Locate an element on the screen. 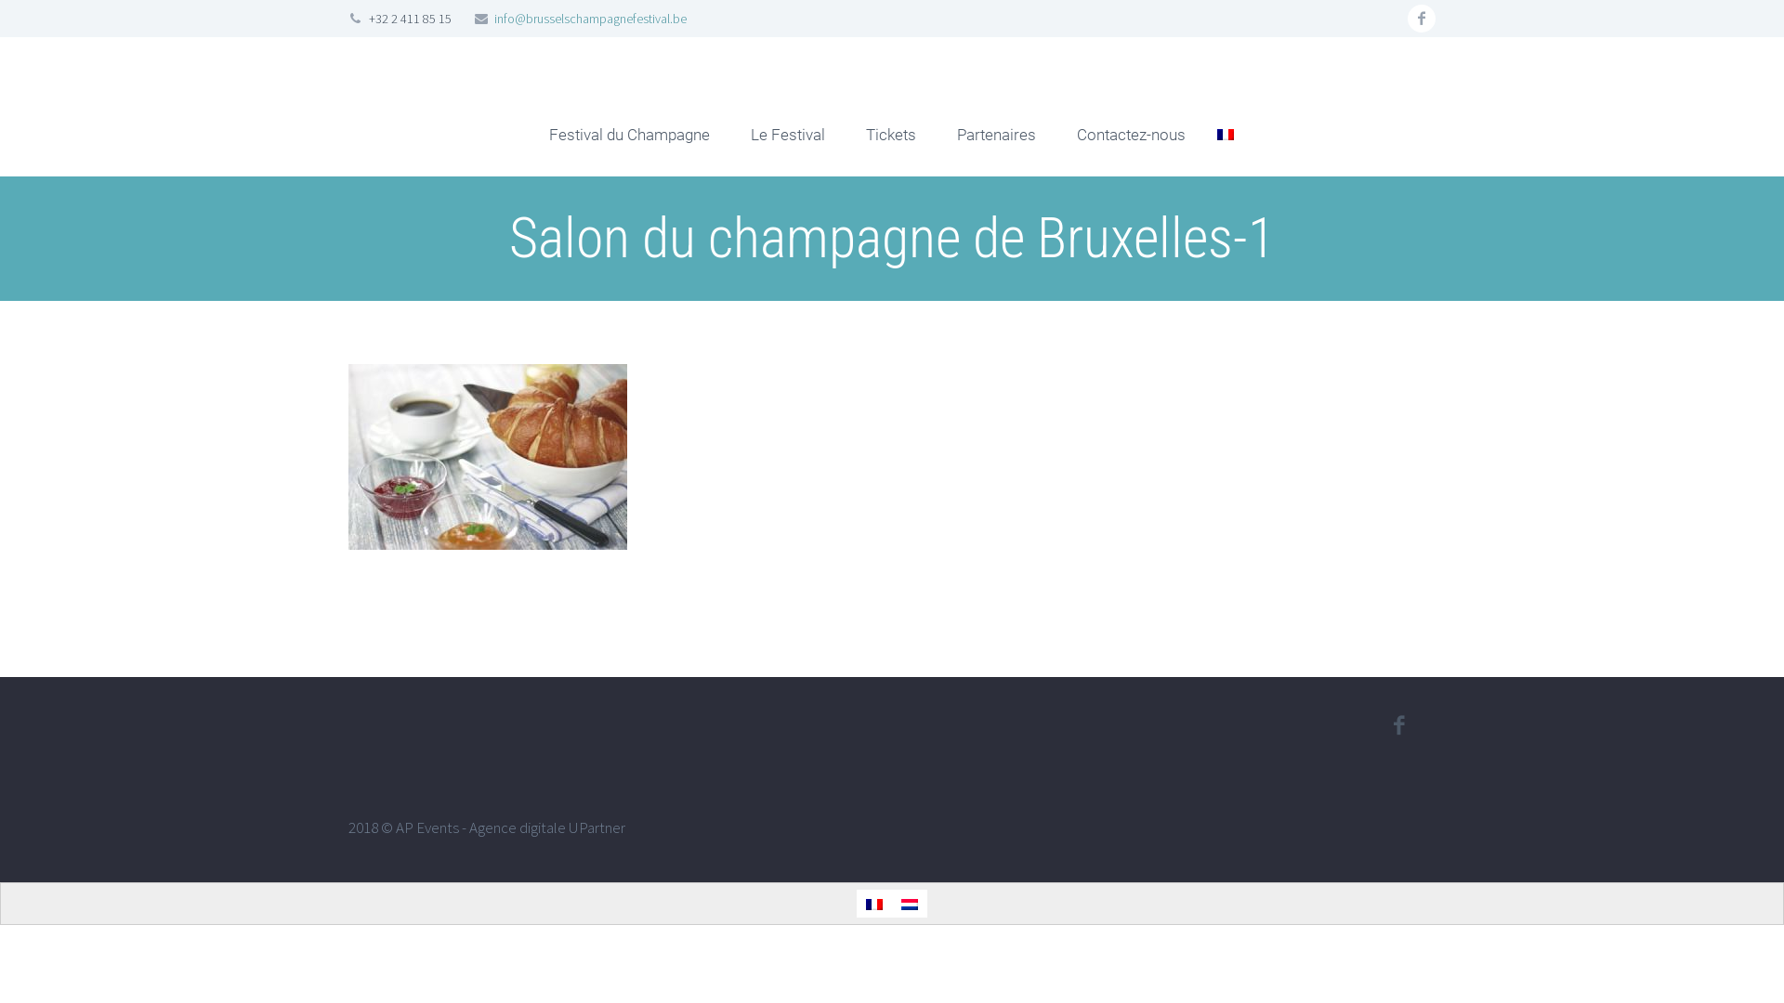 Image resolution: width=1784 pixels, height=1003 pixels. info@brusselschampagnefestival.be is located at coordinates (591, 19).